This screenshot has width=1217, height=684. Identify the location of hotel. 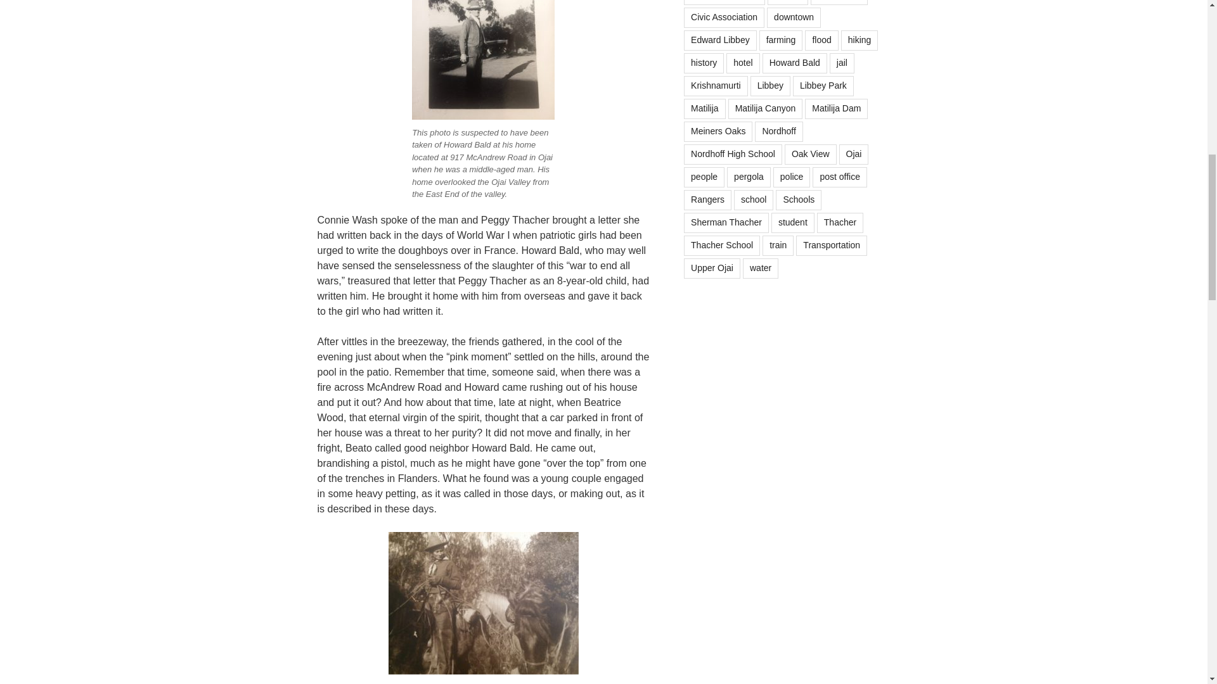
(743, 63).